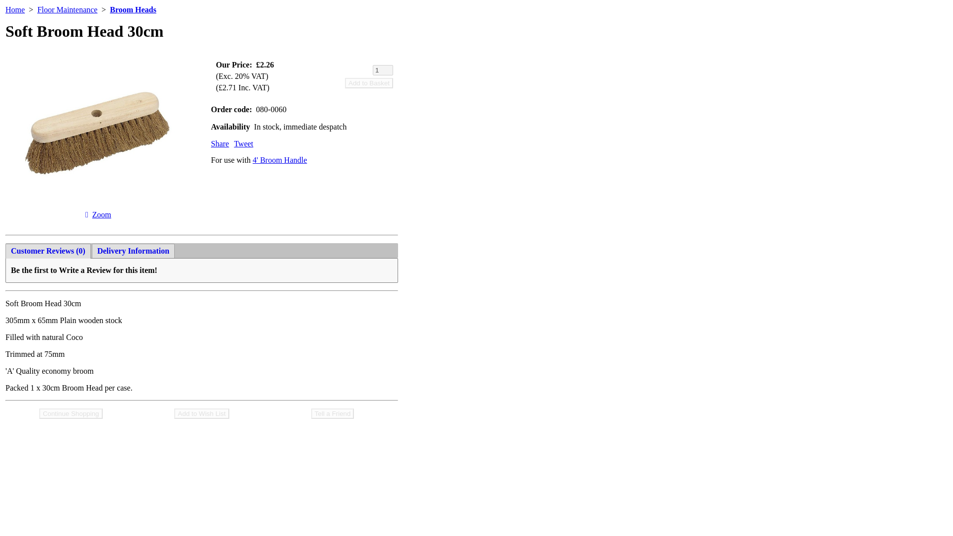 The height and width of the screenshot is (536, 953). Describe the element at coordinates (102, 214) in the screenshot. I see `Zoom` at that location.